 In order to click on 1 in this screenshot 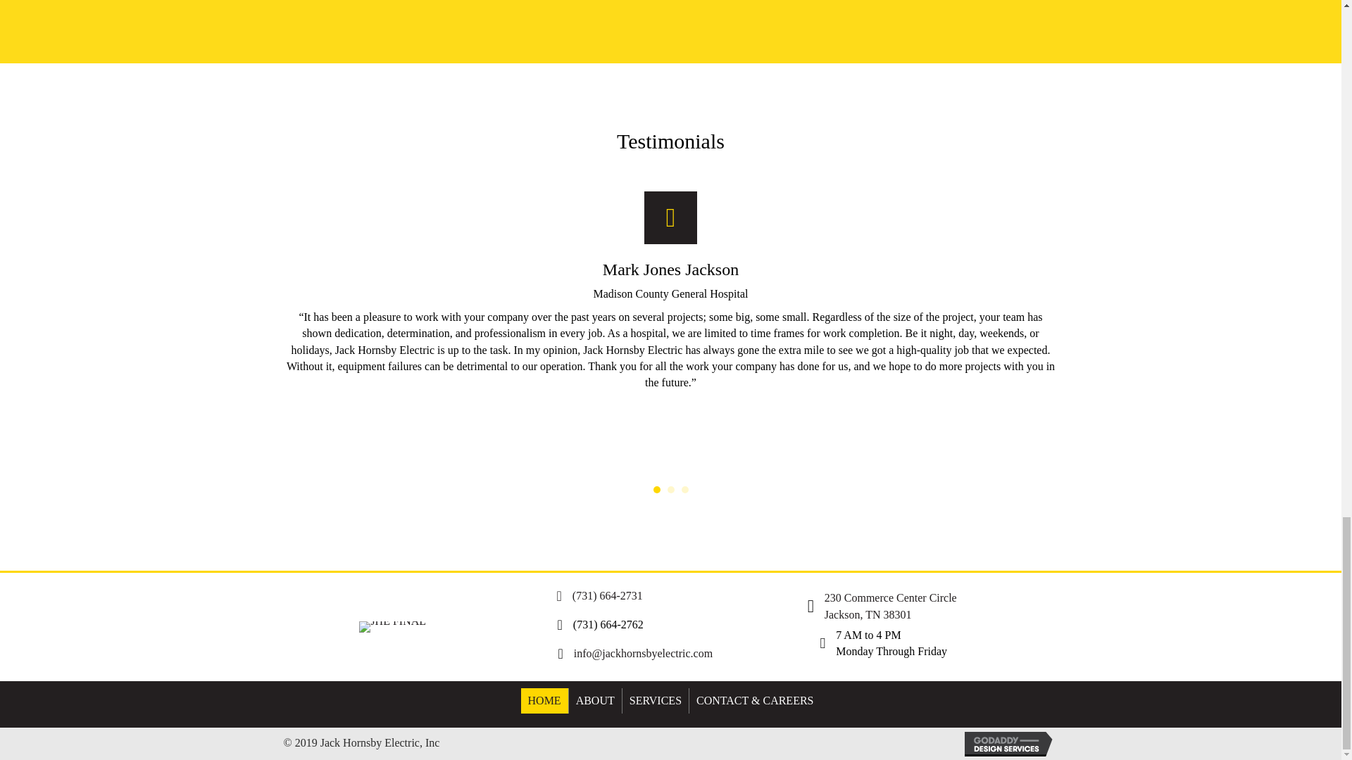, I will do `click(656, 490)`.